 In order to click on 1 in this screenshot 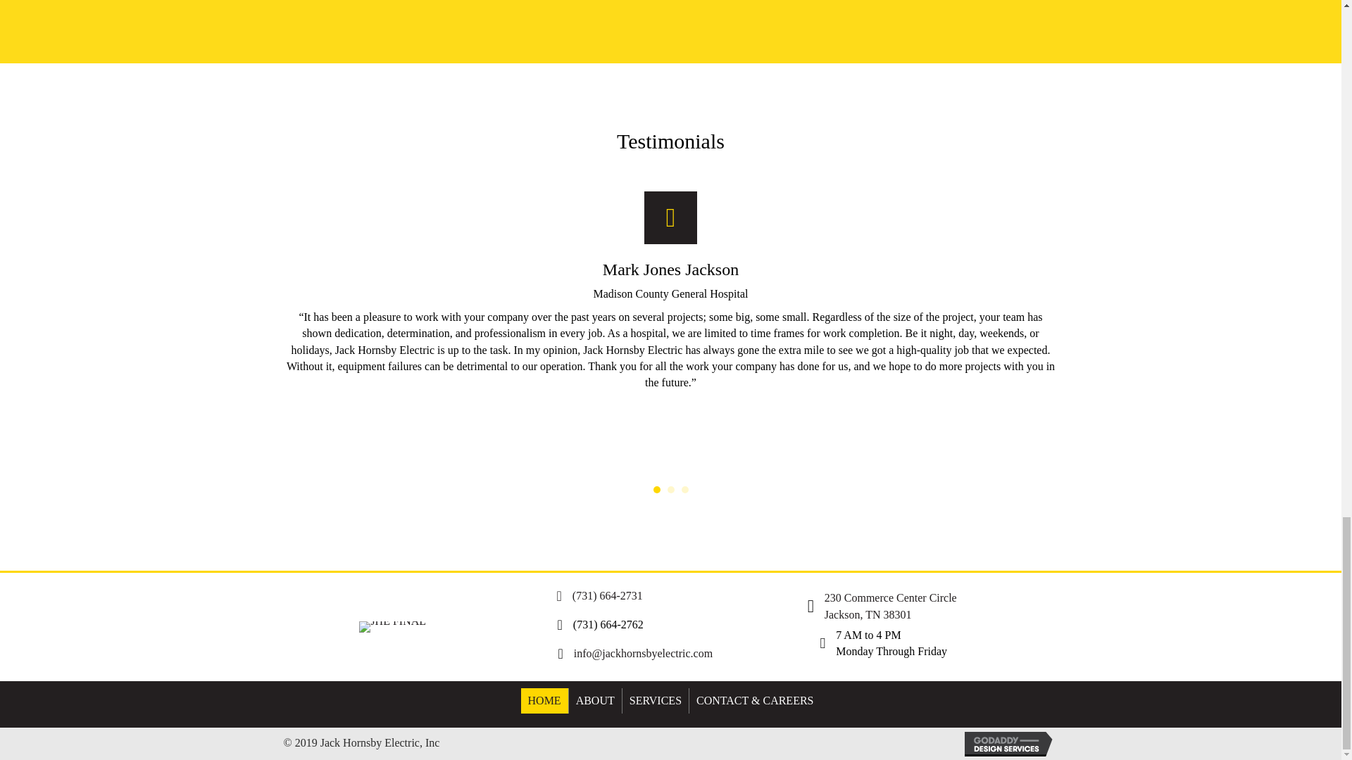, I will do `click(656, 490)`.